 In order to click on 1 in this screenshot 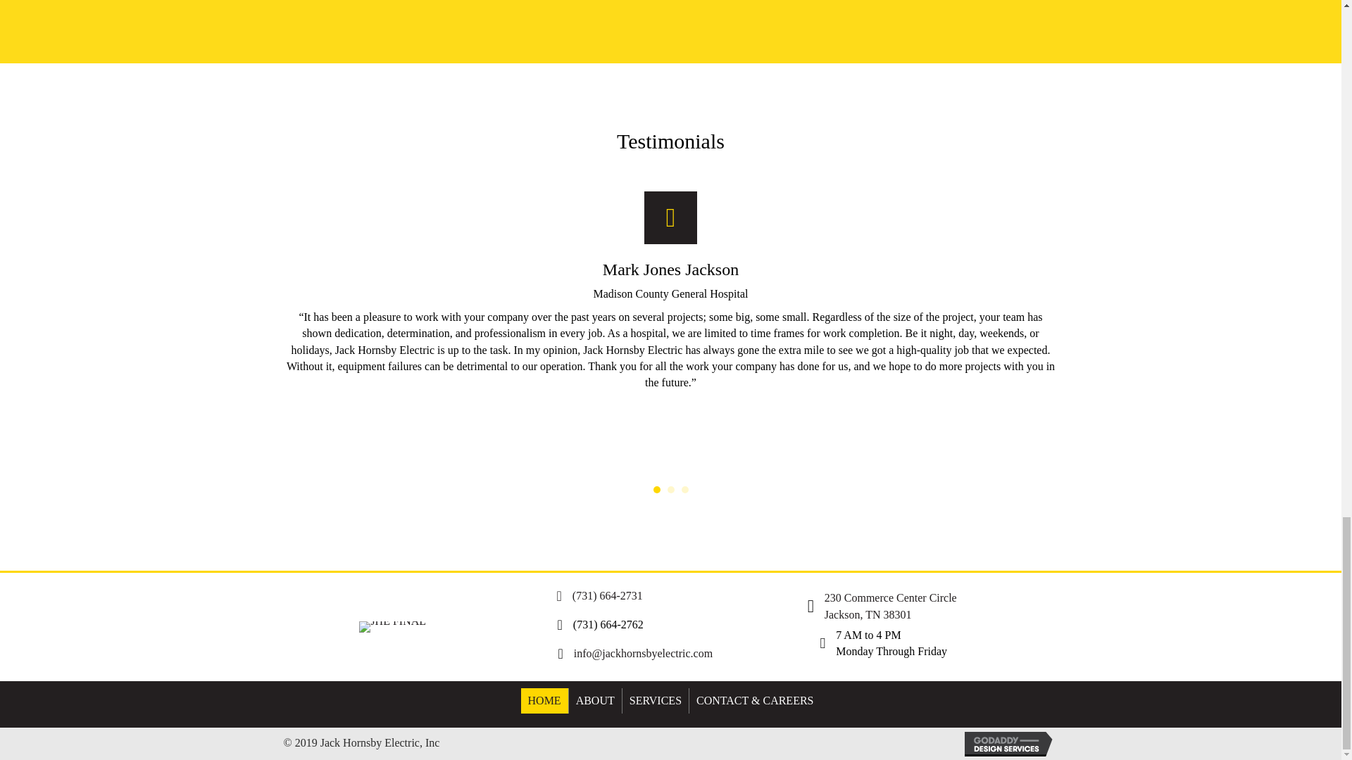, I will do `click(656, 490)`.